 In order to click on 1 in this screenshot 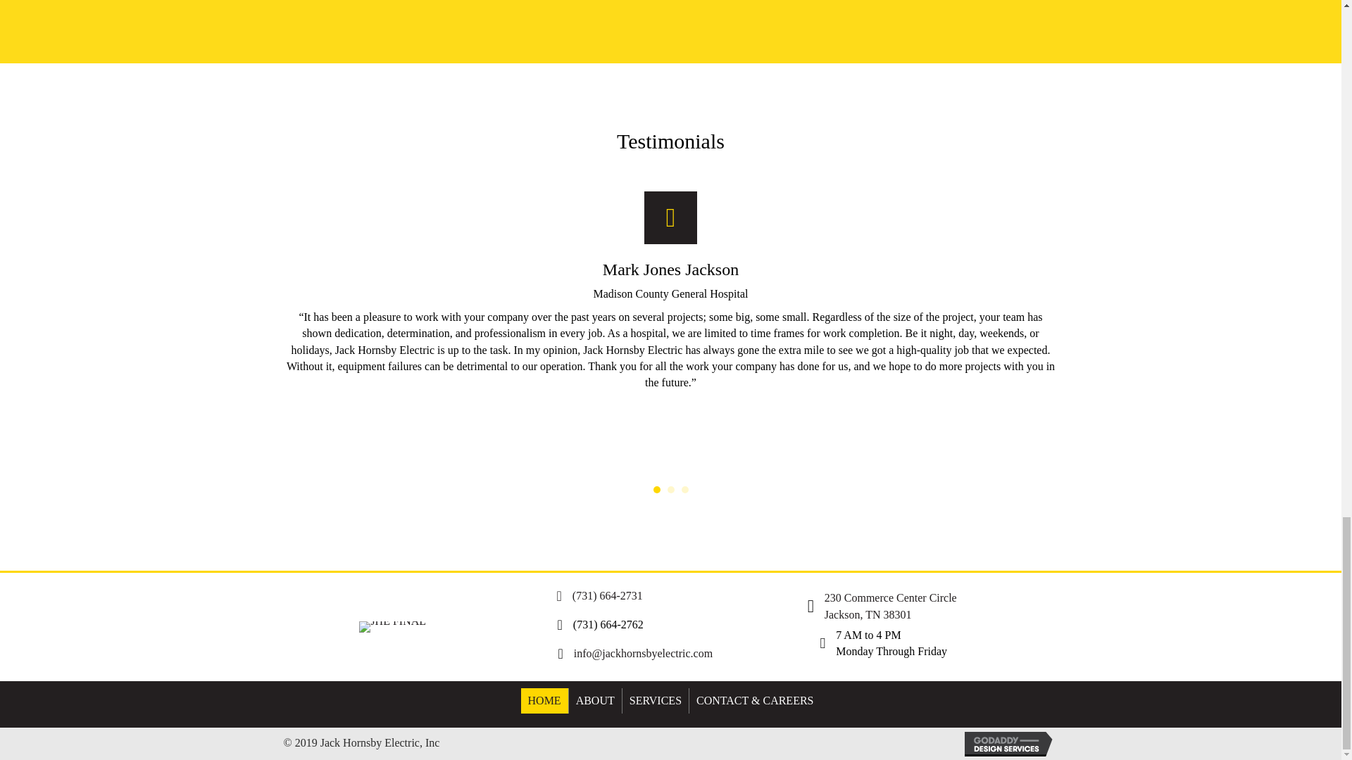, I will do `click(656, 490)`.